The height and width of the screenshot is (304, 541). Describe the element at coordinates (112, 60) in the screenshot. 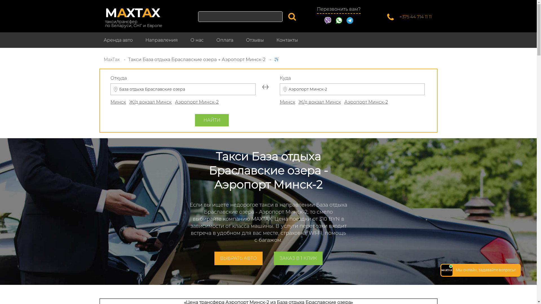

I see `MaxTax` at that location.